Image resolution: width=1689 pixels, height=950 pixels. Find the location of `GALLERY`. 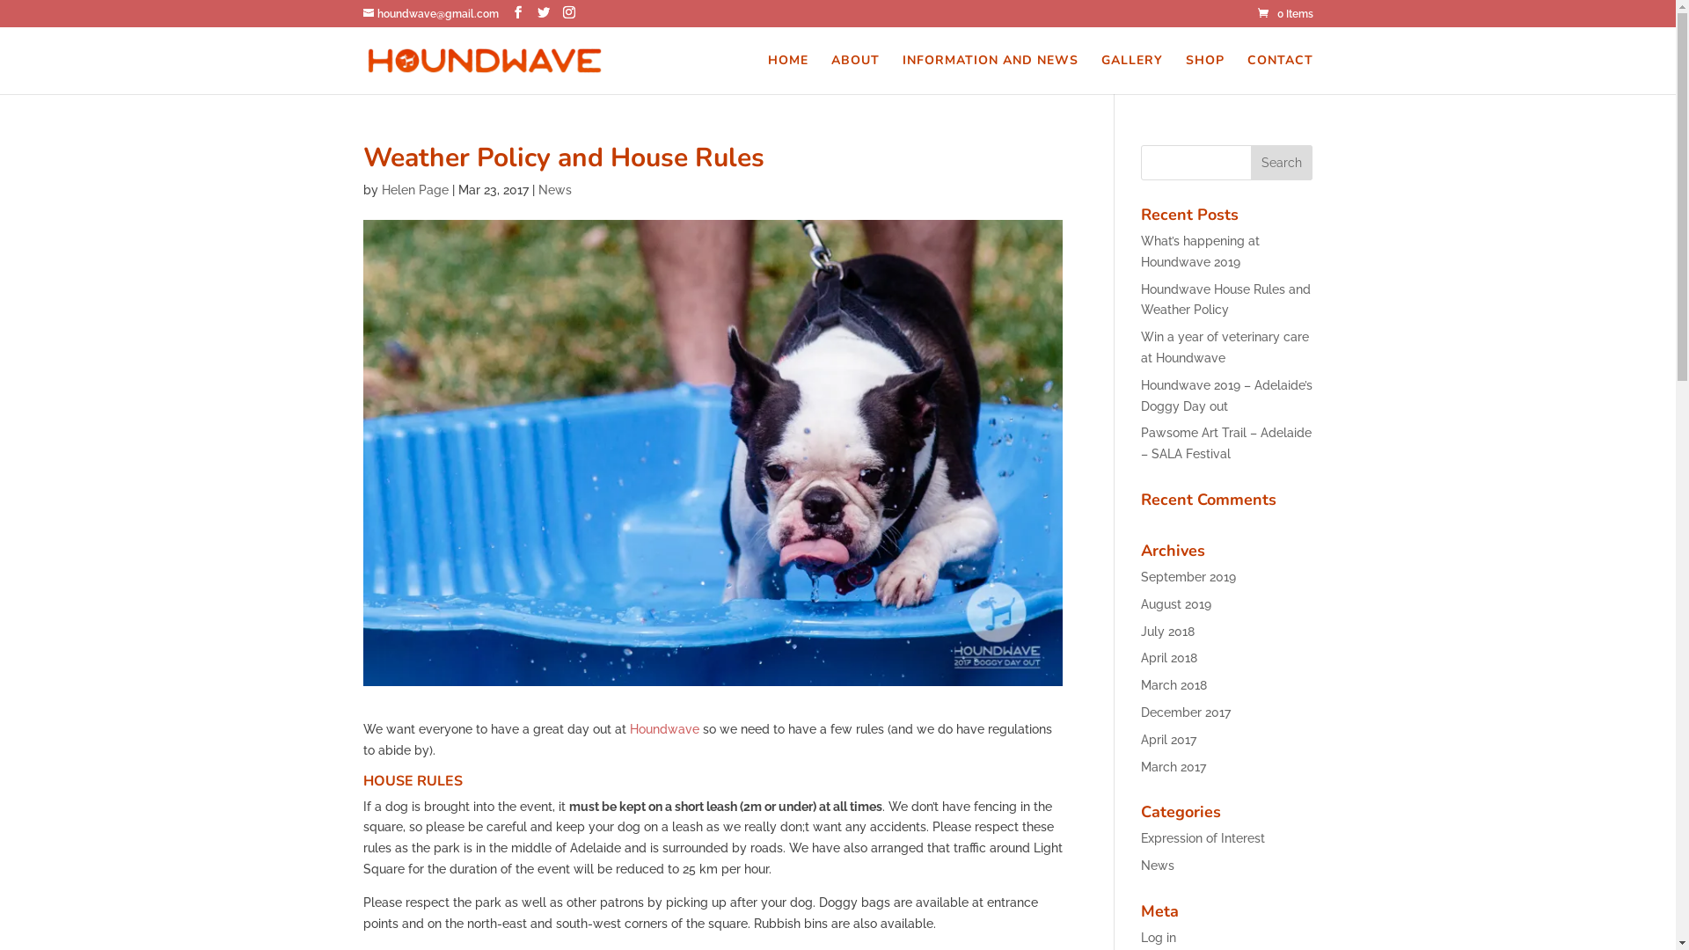

GALLERY is located at coordinates (1132, 74).